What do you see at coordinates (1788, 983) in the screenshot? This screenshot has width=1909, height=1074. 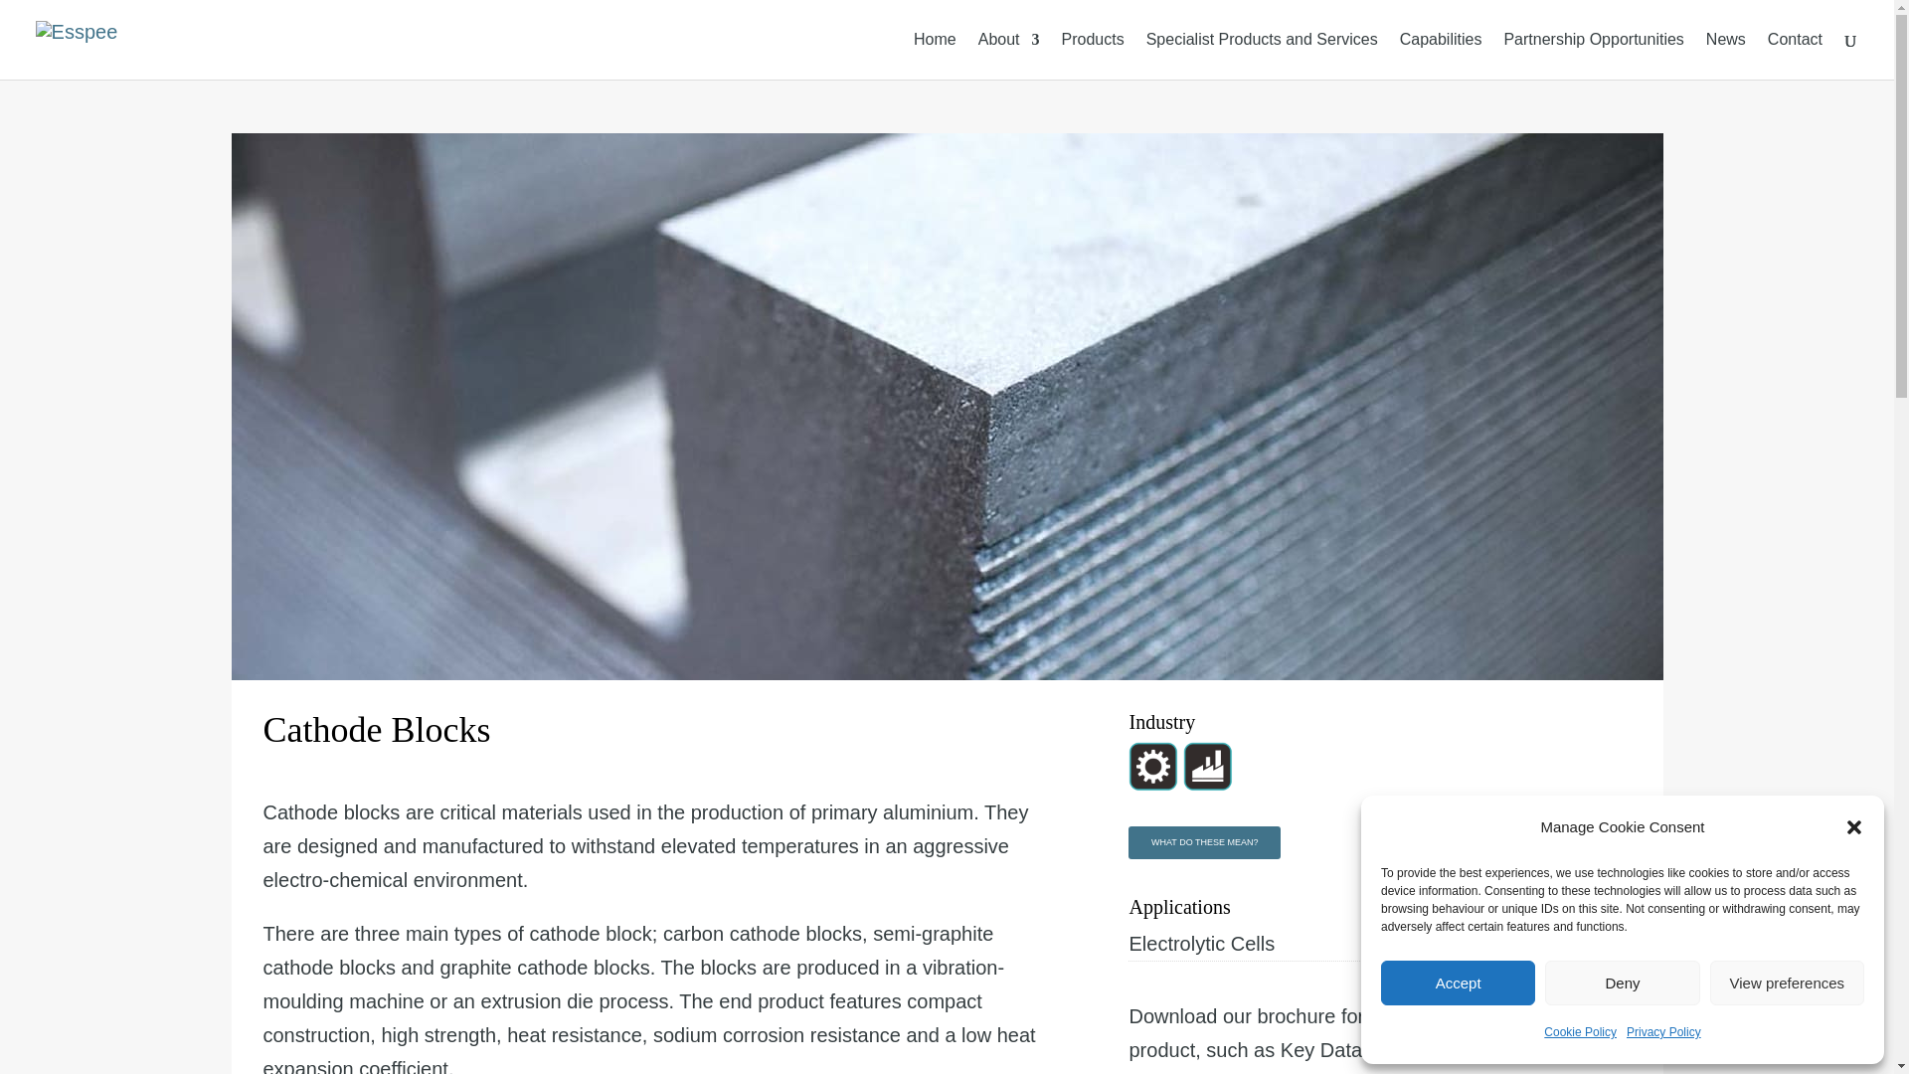 I see `View preferences` at bounding box center [1788, 983].